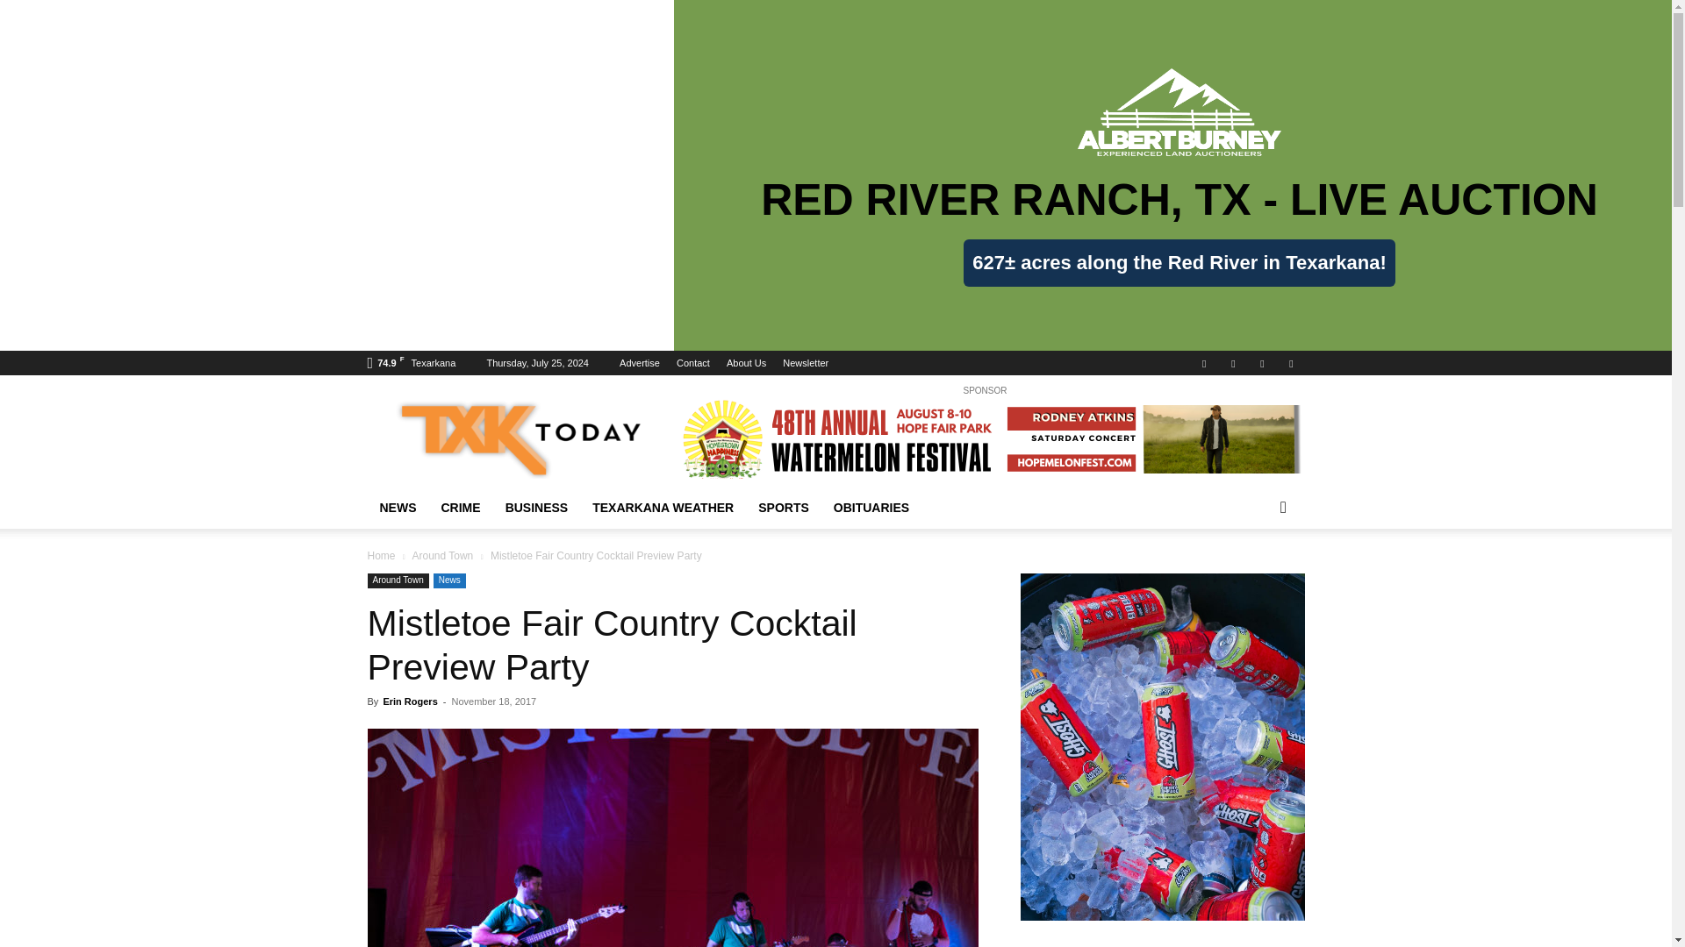  I want to click on Around Town, so click(442, 556).